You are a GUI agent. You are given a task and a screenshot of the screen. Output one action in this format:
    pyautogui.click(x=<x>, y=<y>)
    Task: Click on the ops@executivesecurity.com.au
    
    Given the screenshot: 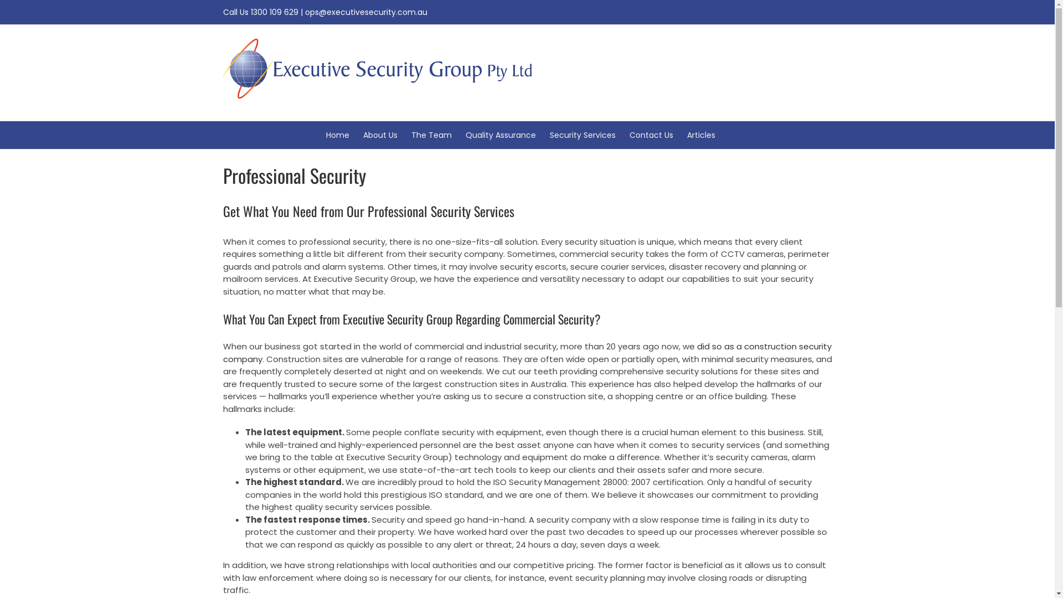 What is the action you would take?
    pyautogui.click(x=365, y=12)
    